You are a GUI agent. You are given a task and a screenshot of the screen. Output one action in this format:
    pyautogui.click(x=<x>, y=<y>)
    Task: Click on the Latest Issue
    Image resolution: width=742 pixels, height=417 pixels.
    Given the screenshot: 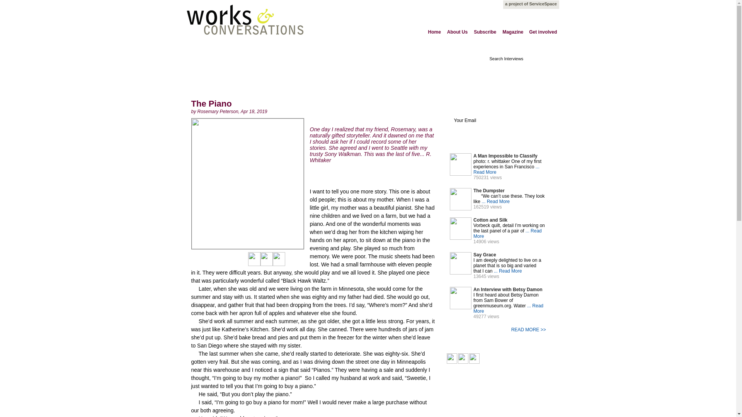 What is the action you would take?
    pyautogui.click(x=426, y=58)
    